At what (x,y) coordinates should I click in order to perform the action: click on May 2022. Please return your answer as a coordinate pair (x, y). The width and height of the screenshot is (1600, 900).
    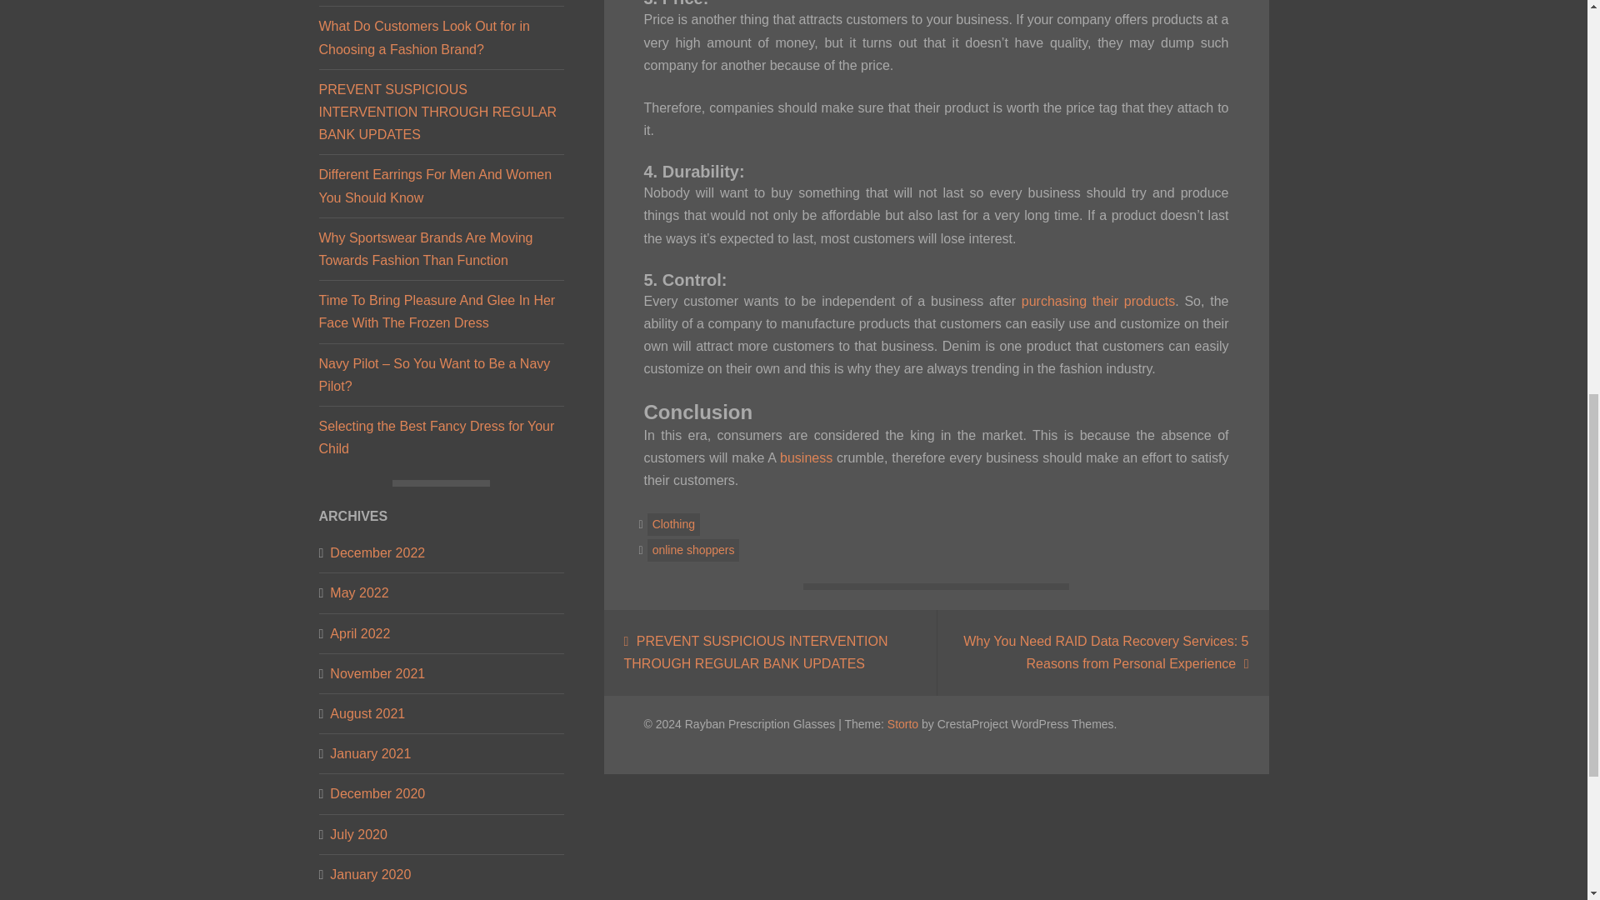
    Looking at the image, I should click on (358, 592).